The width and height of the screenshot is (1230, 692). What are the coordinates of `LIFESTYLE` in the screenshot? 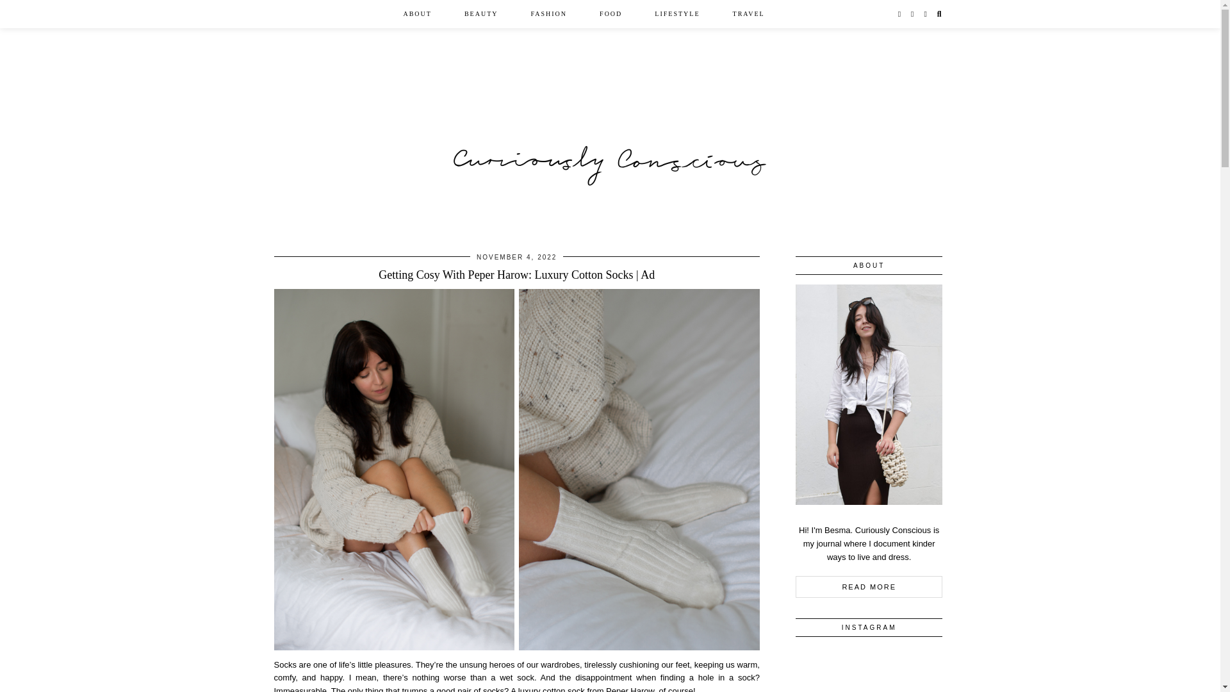 It's located at (676, 14).